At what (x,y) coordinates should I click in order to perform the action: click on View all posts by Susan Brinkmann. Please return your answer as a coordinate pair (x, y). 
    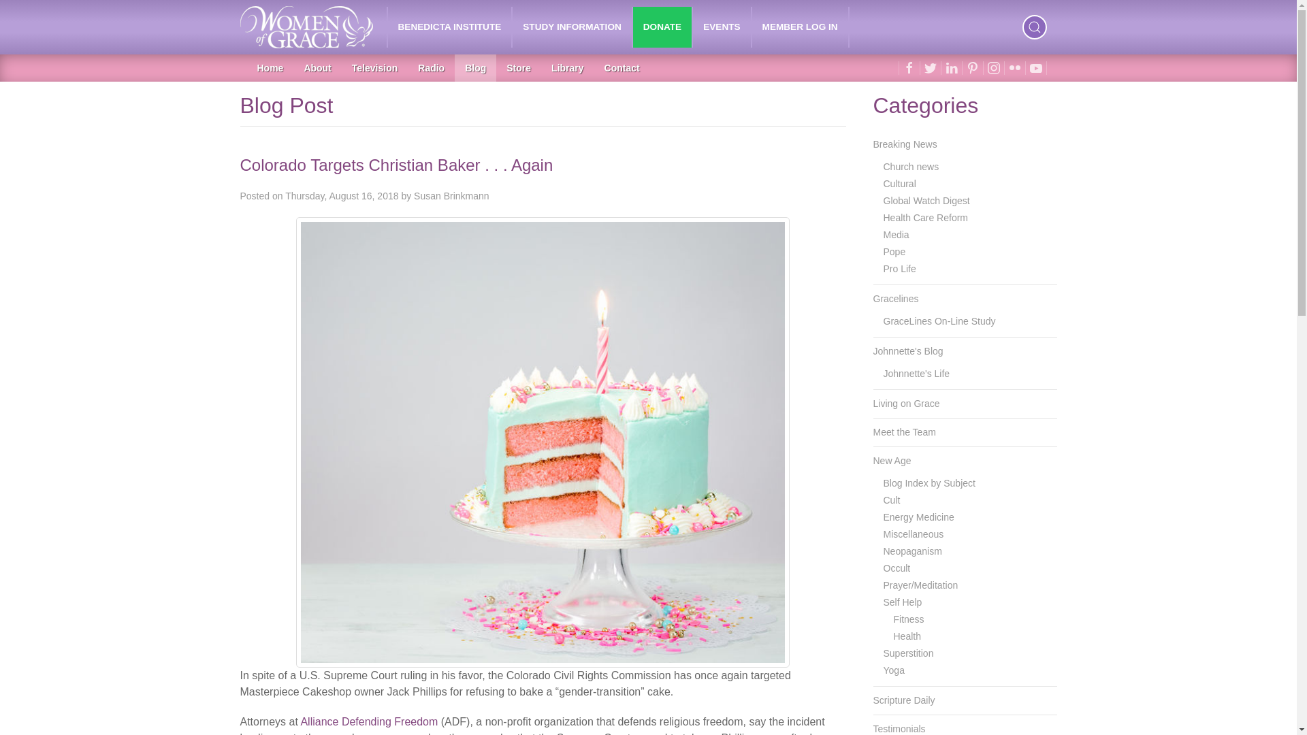
    Looking at the image, I should click on (451, 195).